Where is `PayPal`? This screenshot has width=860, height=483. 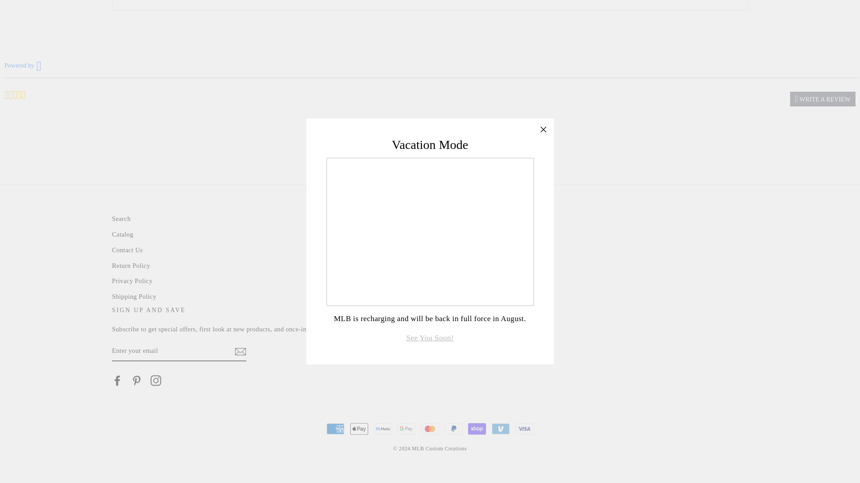
PayPal is located at coordinates (453, 428).